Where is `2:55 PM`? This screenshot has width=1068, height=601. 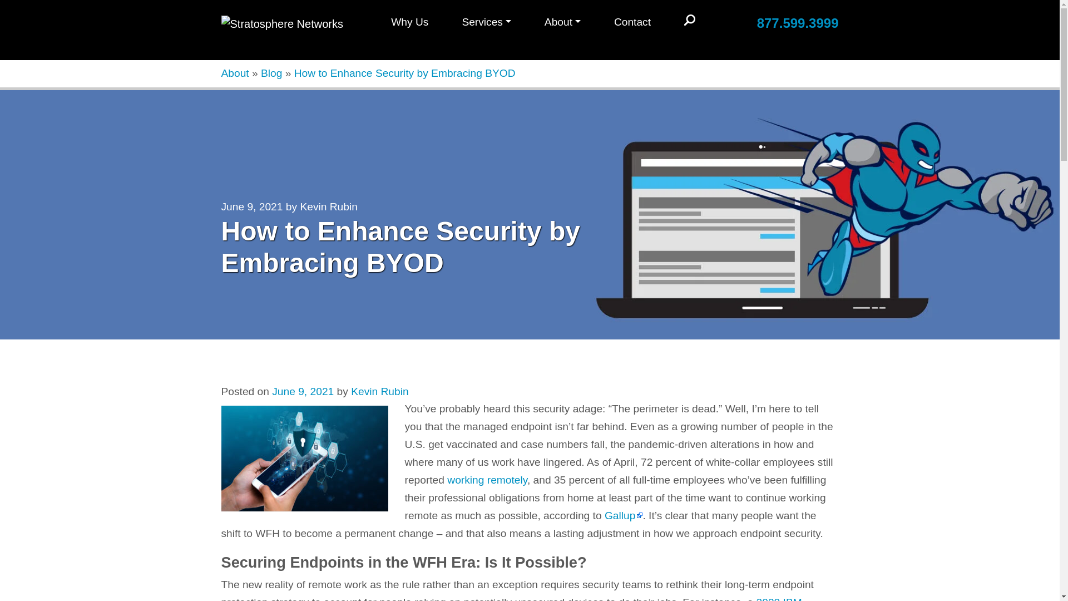 2:55 PM is located at coordinates (303, 391).